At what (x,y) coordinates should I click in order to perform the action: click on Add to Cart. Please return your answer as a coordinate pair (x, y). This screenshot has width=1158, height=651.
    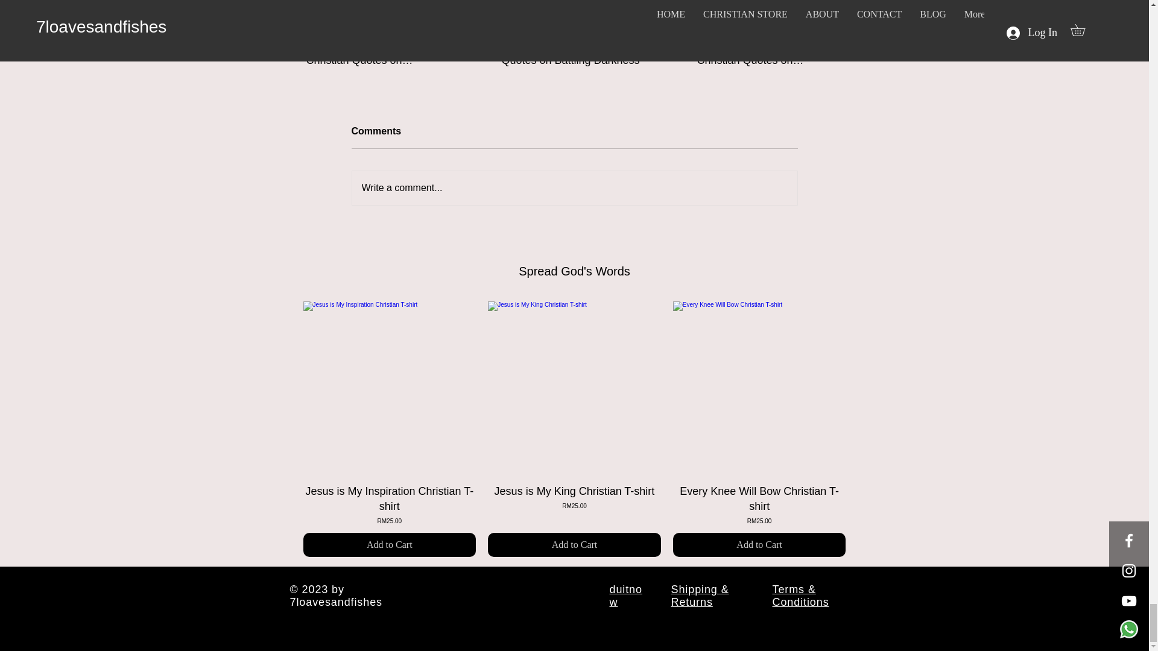
    Looking at the image, I should click on (574, 54).